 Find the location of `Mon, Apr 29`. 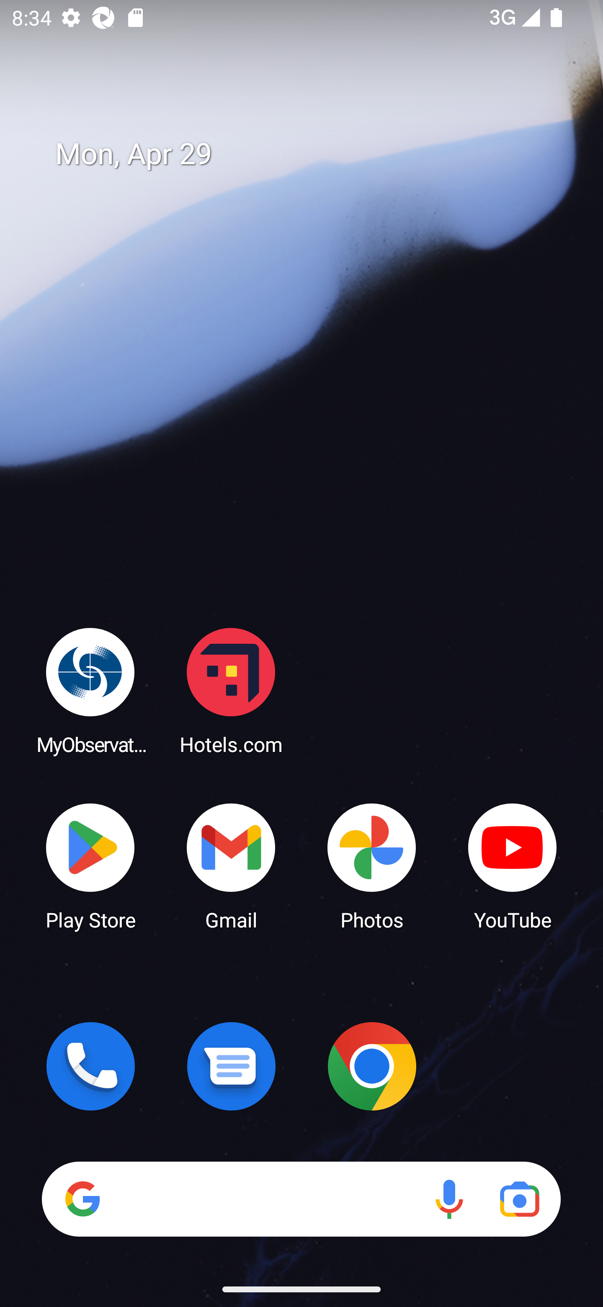

Mon, Apr 29 is located at coordinates (313, 154).